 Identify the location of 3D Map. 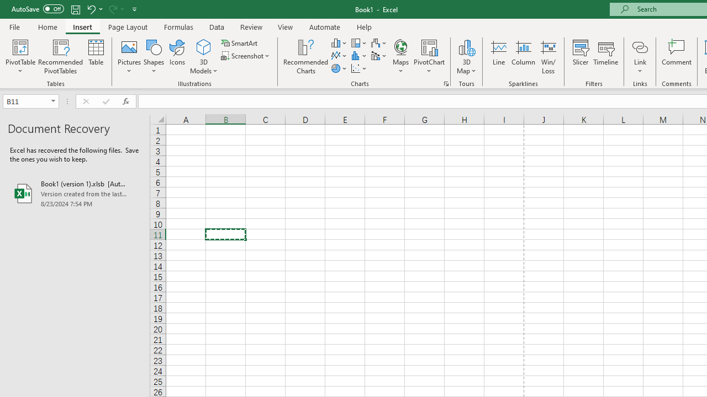
(467, 46).